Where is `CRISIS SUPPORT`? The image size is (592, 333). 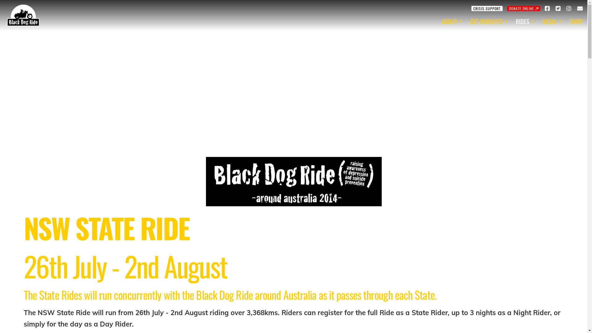 CRISIS SUPPORT is located at coordinates (487, 8).